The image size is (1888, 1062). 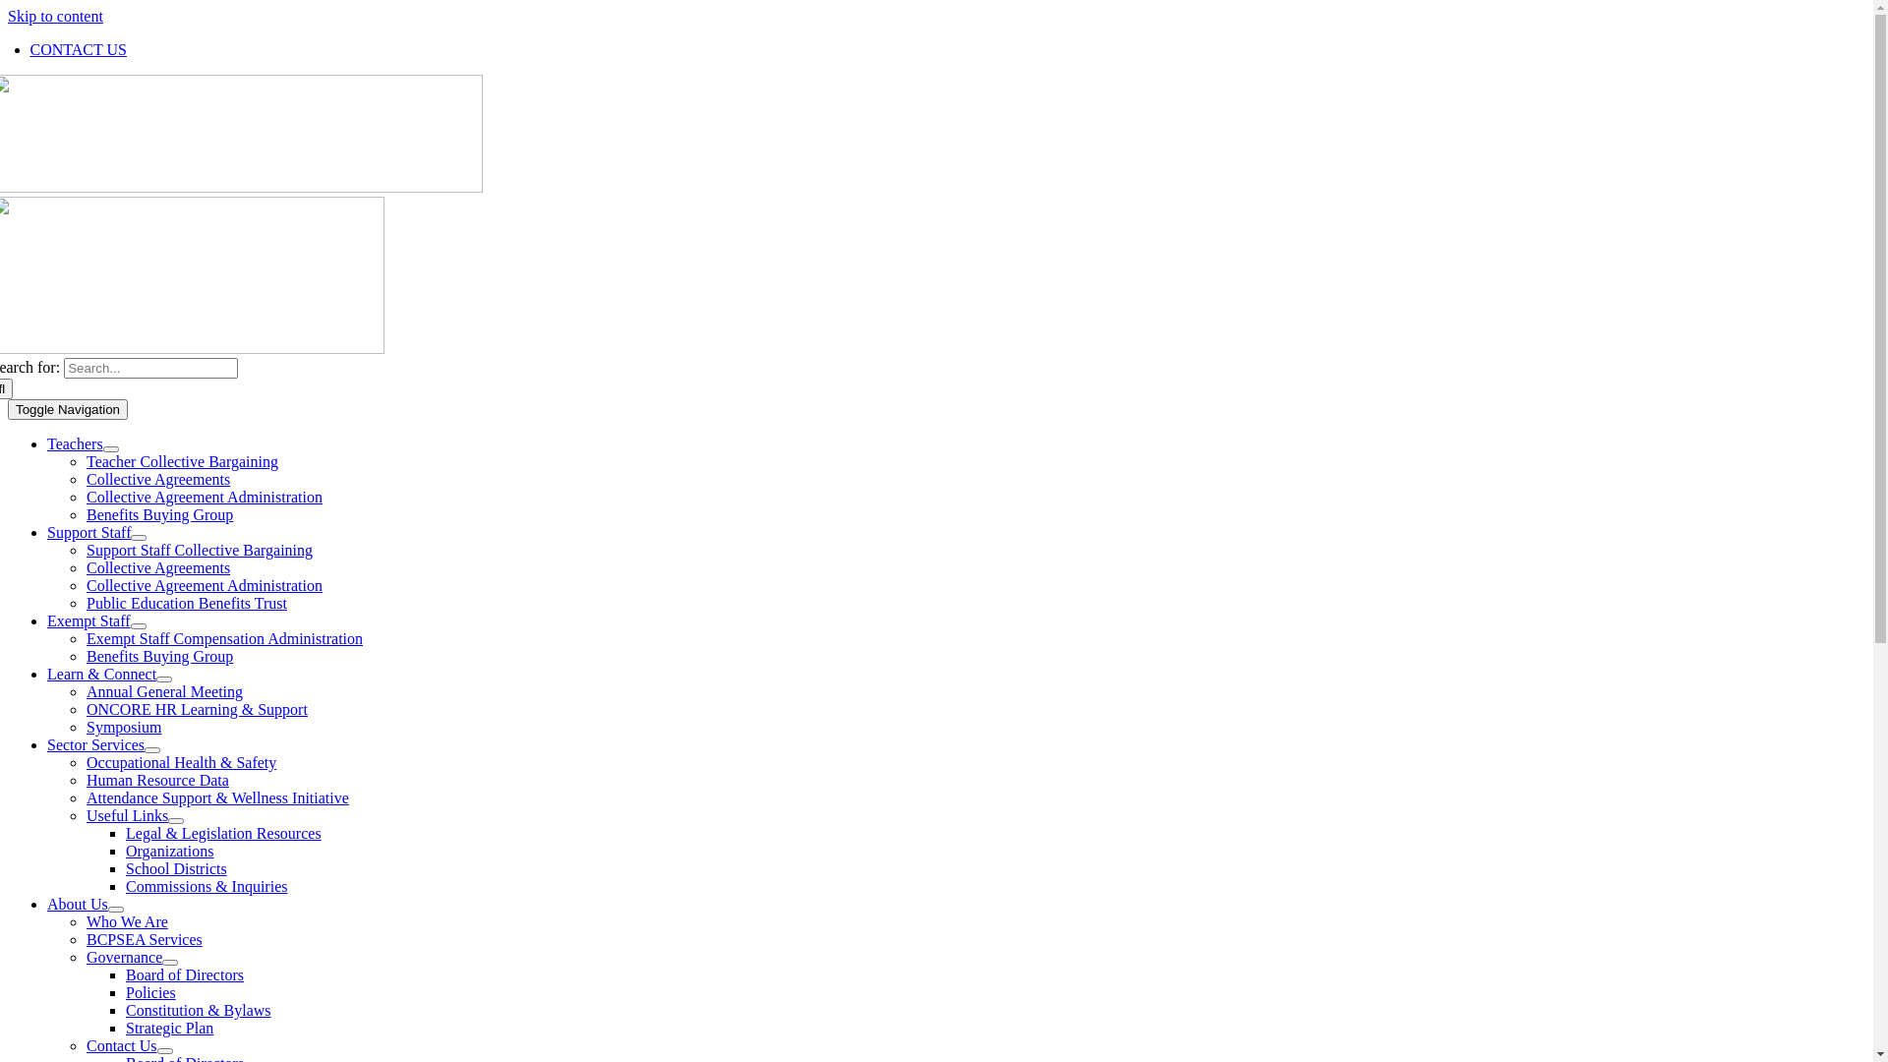 I want to click on Collective Agreements, so click(x=158, y=568).